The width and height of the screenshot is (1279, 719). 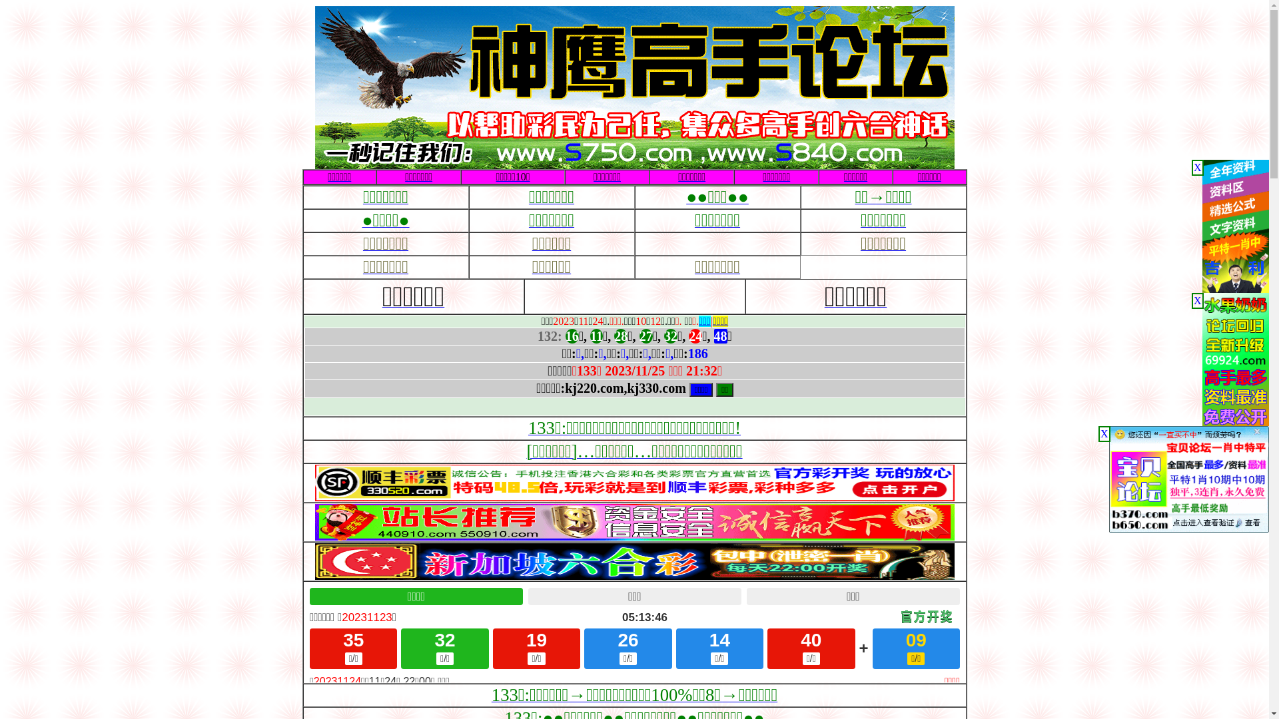 What do you see at coordinates (1104, 434) in the screenshot?
I see `X` at bounding box center [1104, 434].